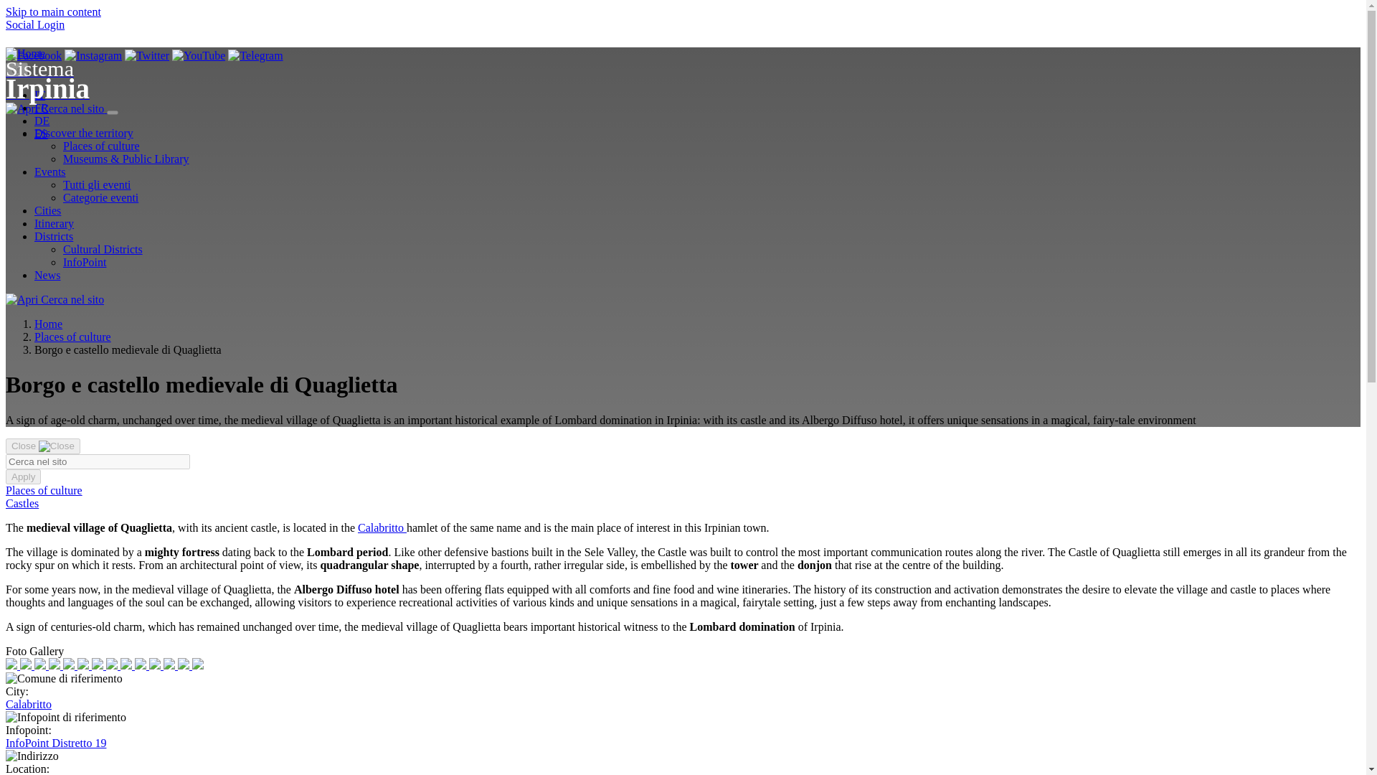  Describe the element at coordinates (47, 211) in the screenshot. I see `Cities` at that location.